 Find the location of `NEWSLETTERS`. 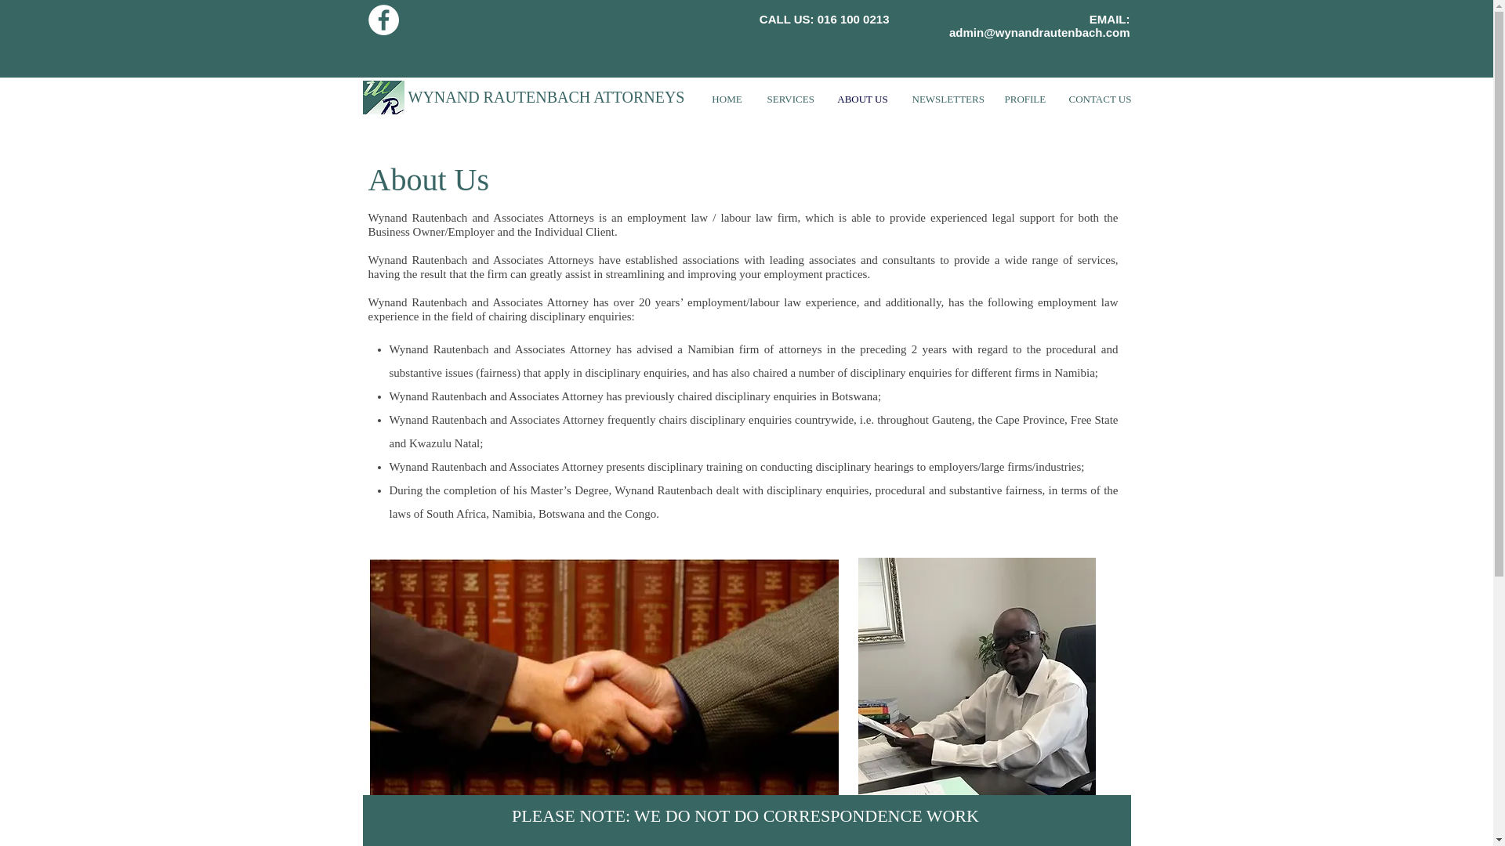

NEWSLETTERS is located at coordinates (945, 99).